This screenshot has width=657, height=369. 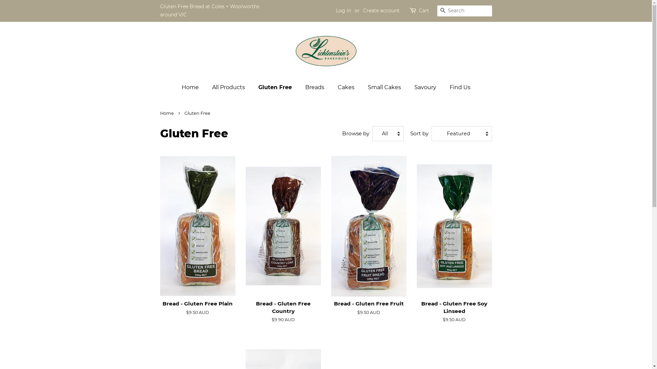 What do you see at coordinates (315, 87) in the screenshot?
I see `Breads` at bounding box center [315, 87].